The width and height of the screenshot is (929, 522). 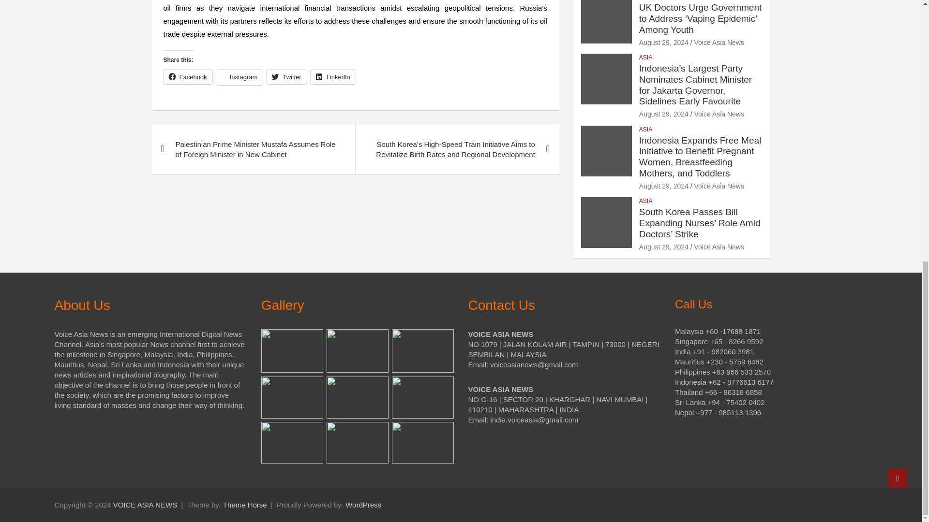 I want to click on Click to share on Instagram, so click(x=240, y=77).